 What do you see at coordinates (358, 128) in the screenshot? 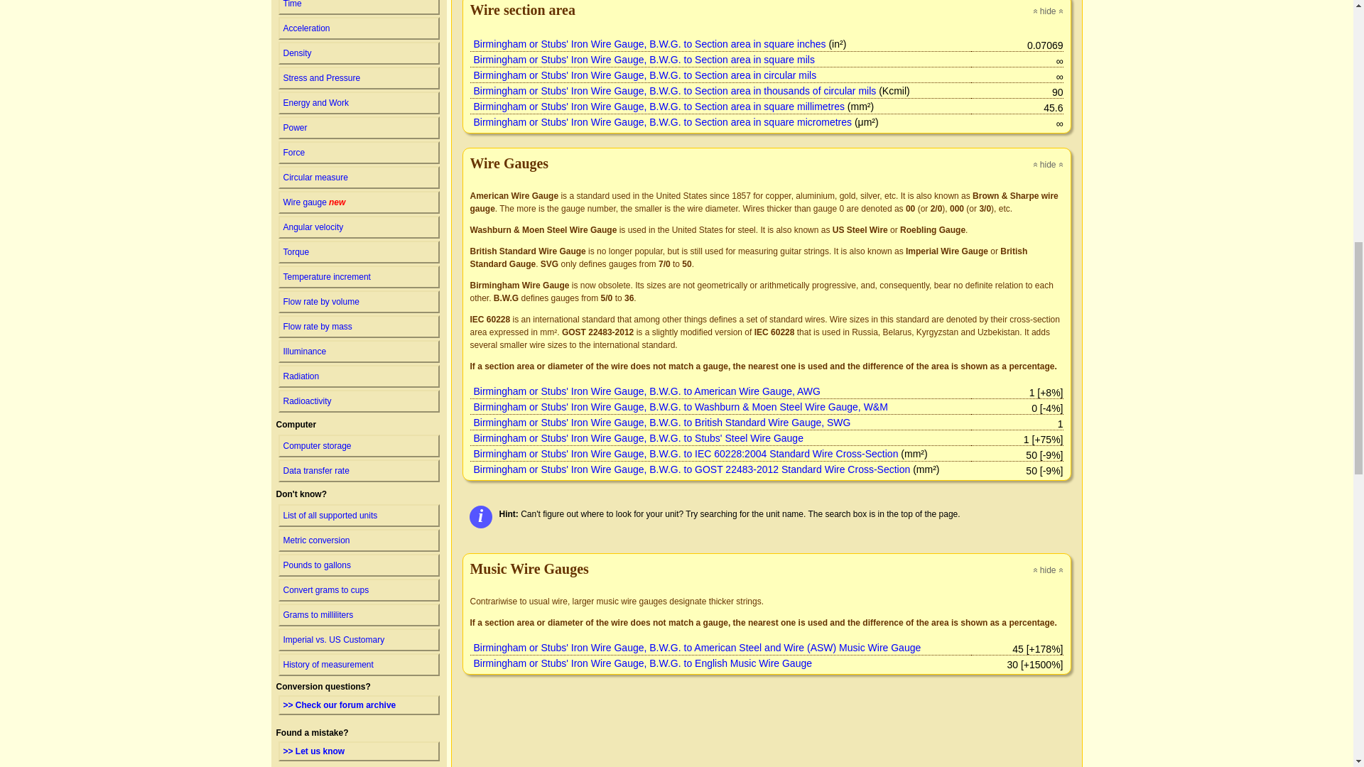
I see `Circular measure` at bounding box center [358, 128].